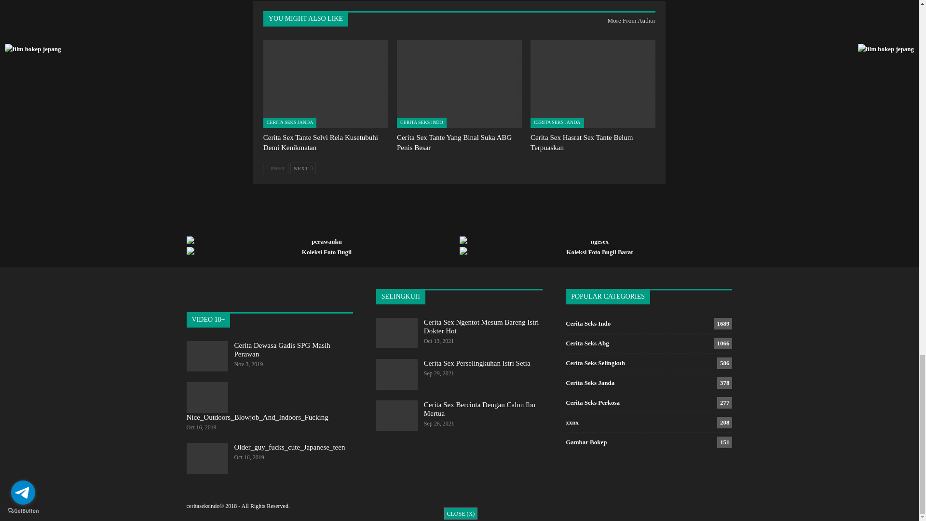 Image resolution: width=926 pixels, height=521 pixels. I want to click on Cerita Sex Tante Selvi Rela Kusetubuhi Demi Kenikmatan, so click(325, 83).